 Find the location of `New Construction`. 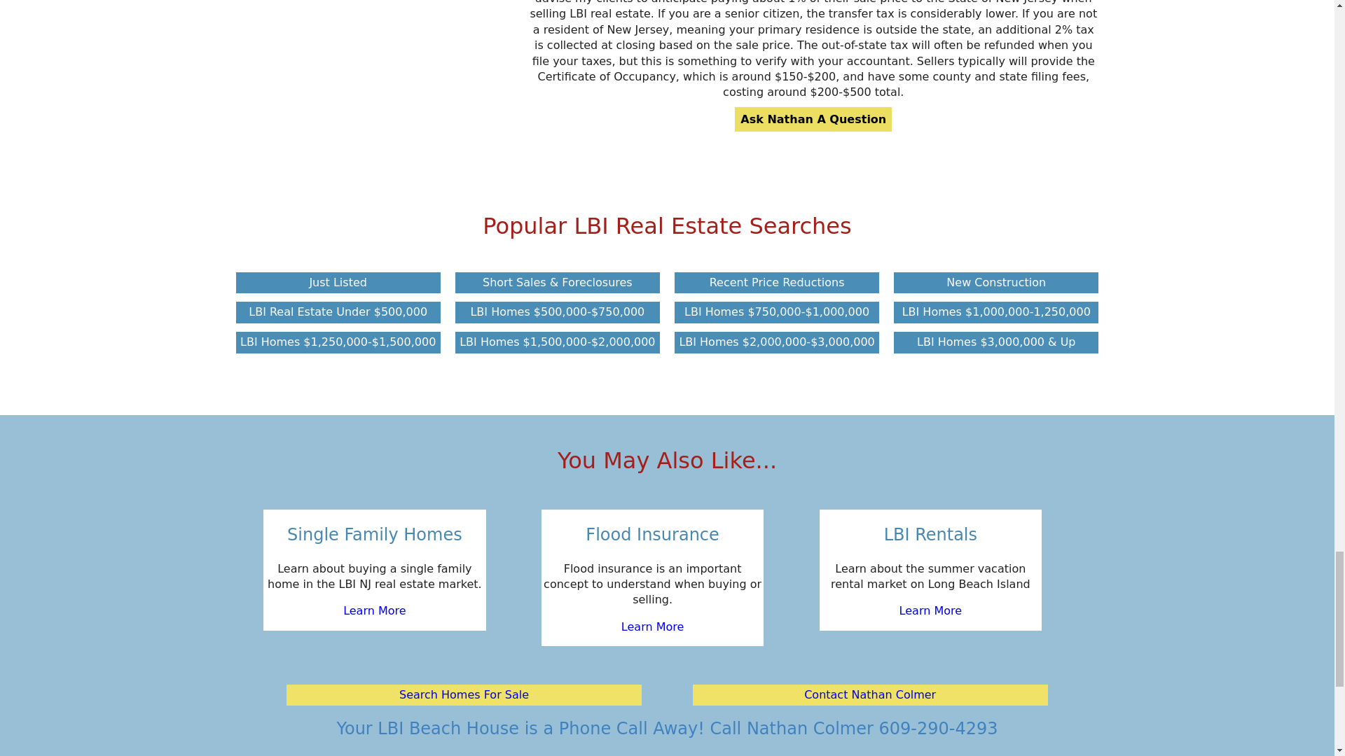

New Construction is located at coordinates (996, 282).